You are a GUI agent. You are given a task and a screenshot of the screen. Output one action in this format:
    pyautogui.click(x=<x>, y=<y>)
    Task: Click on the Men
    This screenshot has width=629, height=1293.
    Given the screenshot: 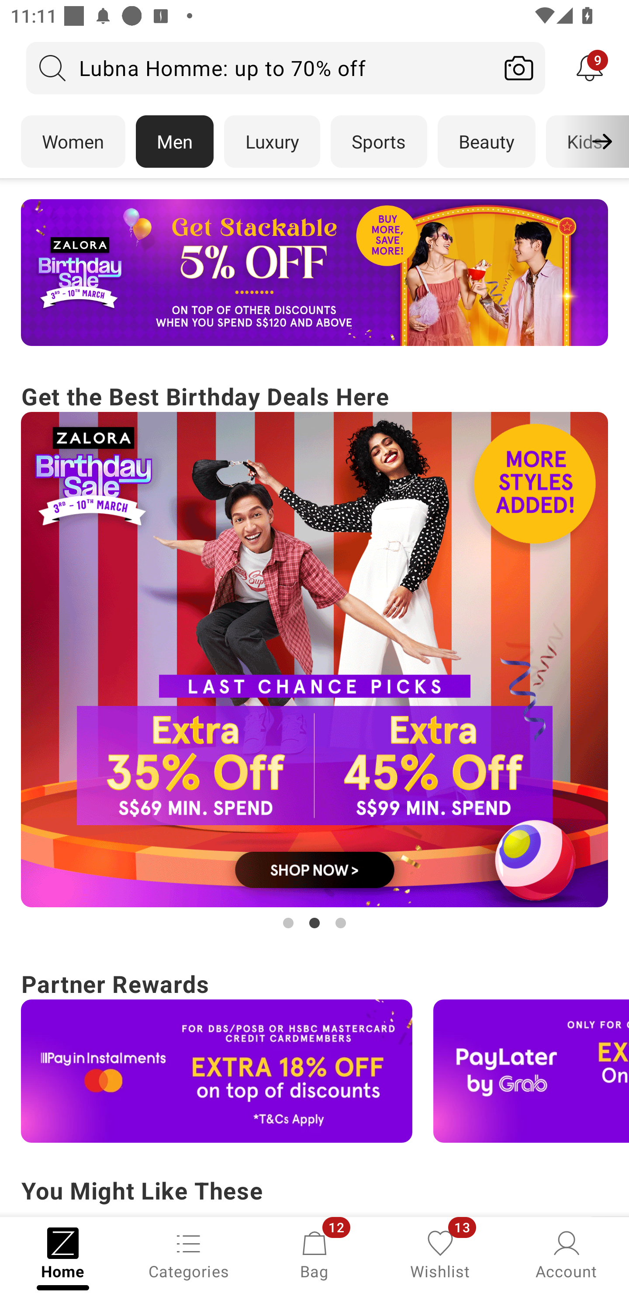 What is the action you would take?
    pyautogui.click(x=175, y=142)
    